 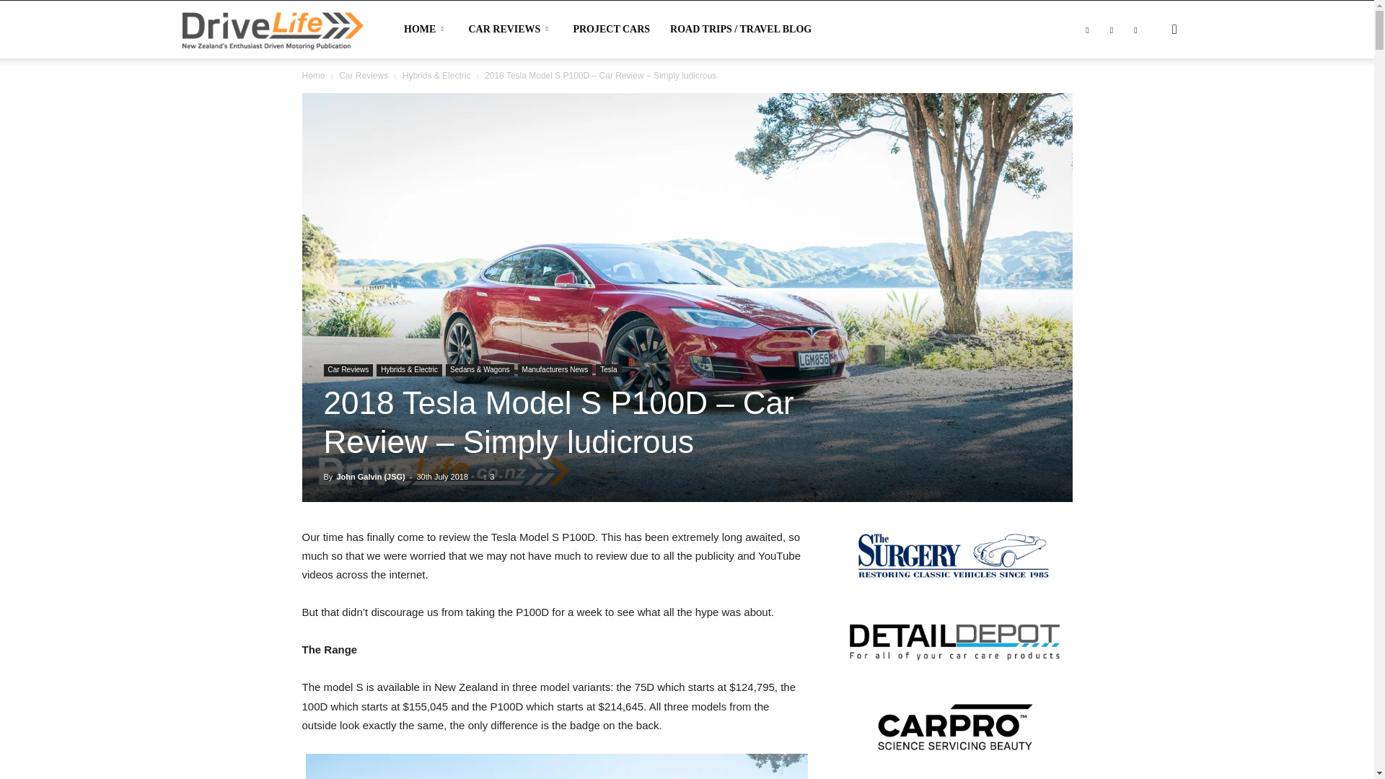 I want to click on DriveLife, so click(x=272, y=29).